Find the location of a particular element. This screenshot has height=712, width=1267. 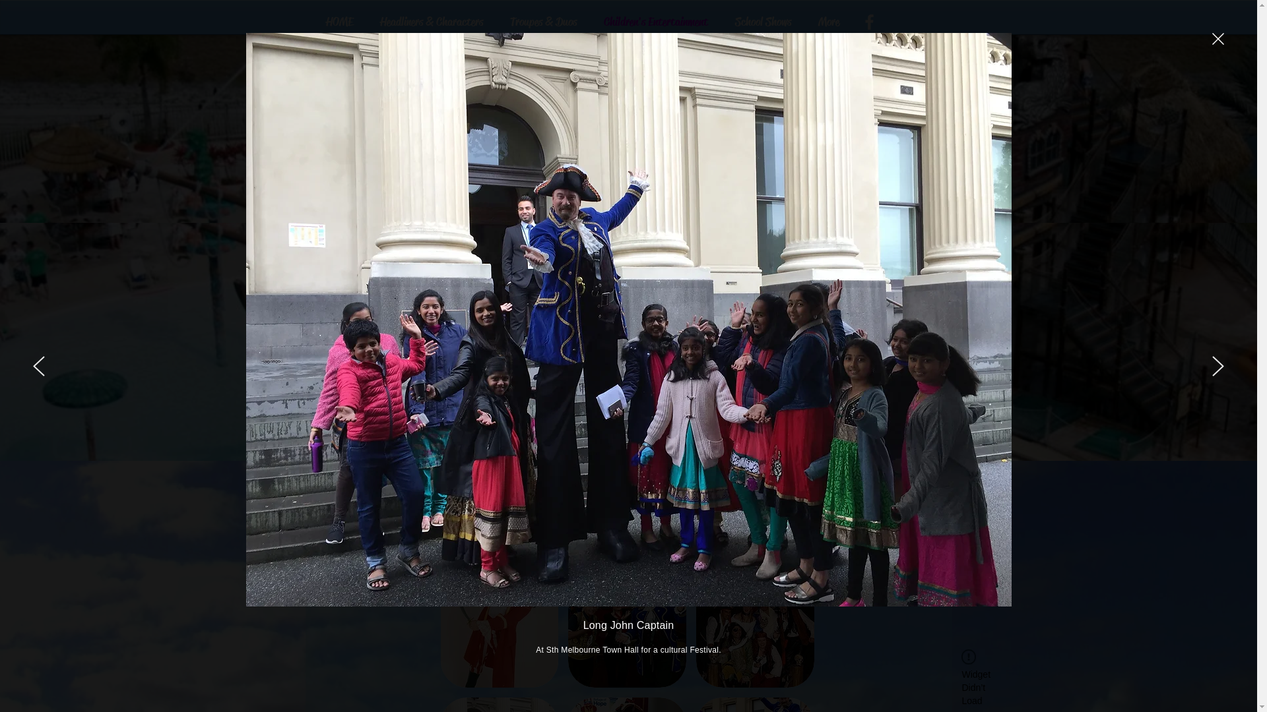

Children's Entertainment is located at coordinates (656, 22).